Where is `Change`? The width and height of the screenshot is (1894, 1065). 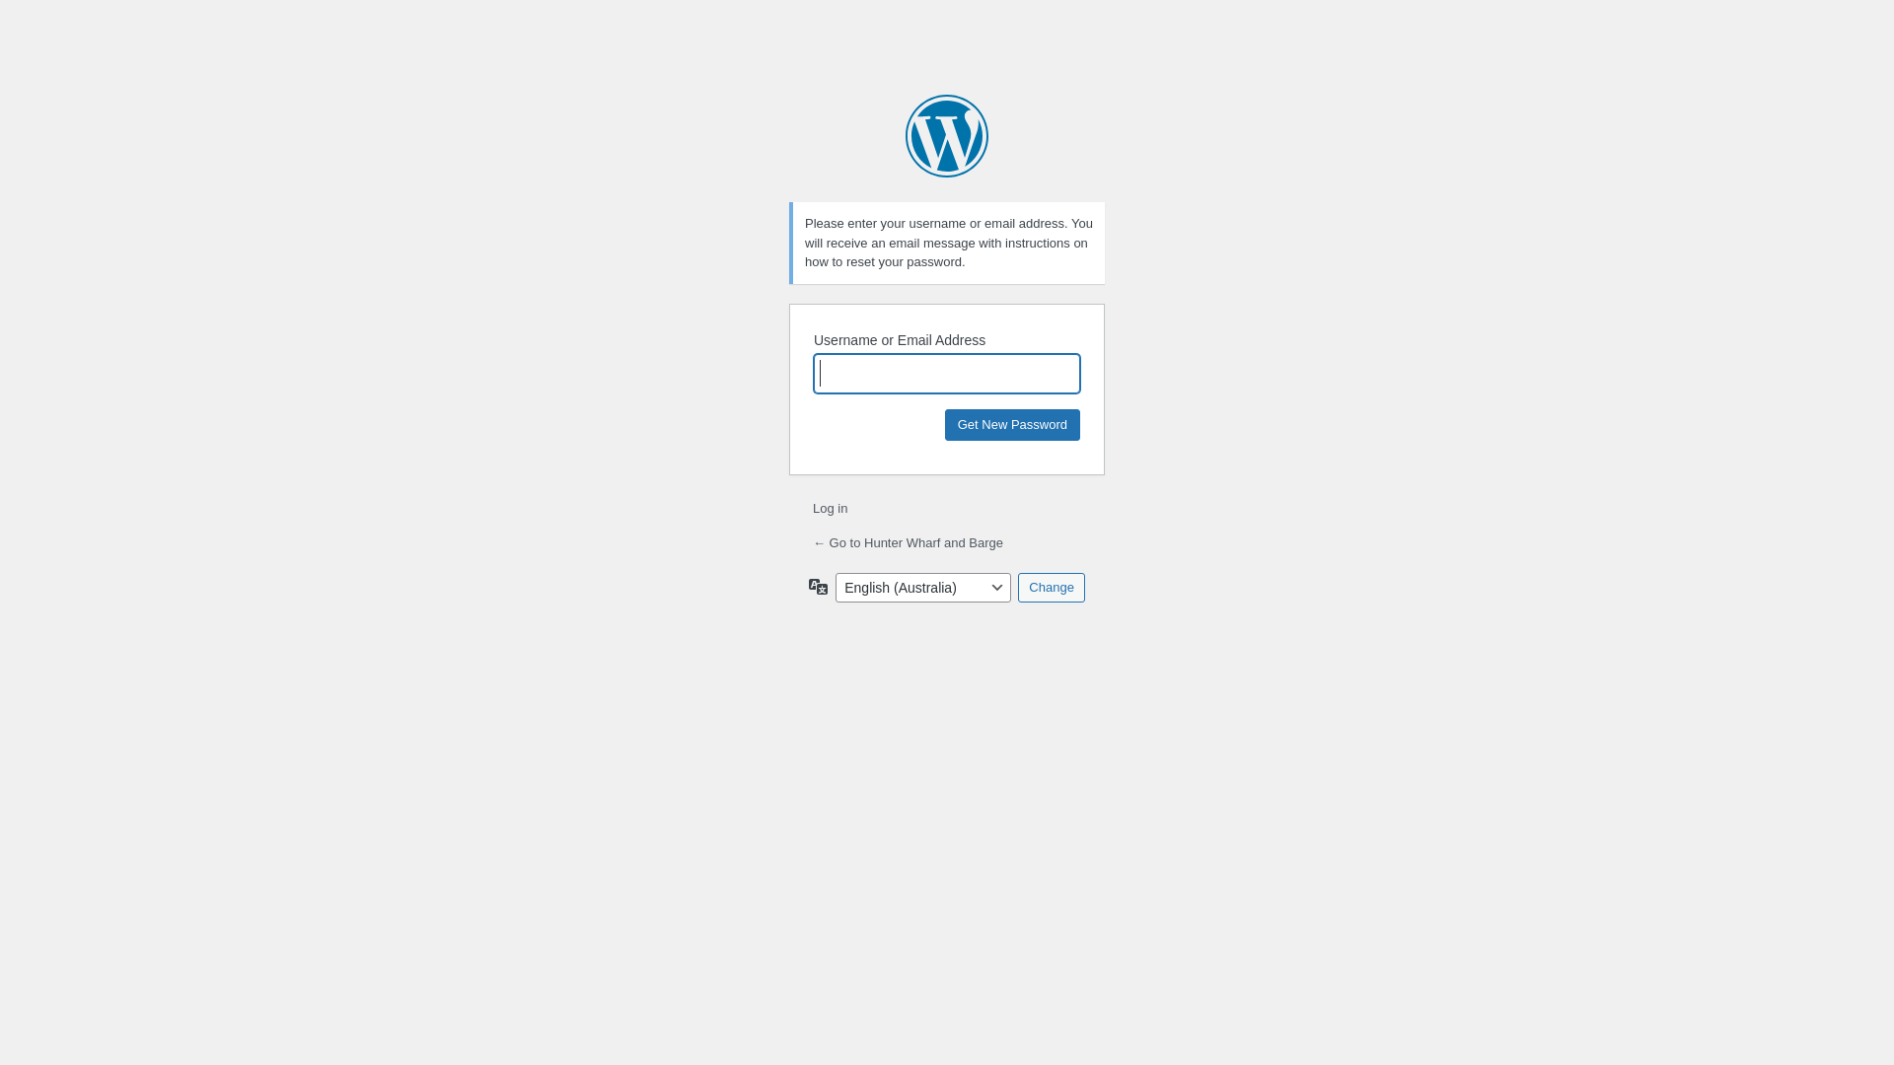
Change is located at coordinates (1052, 587).